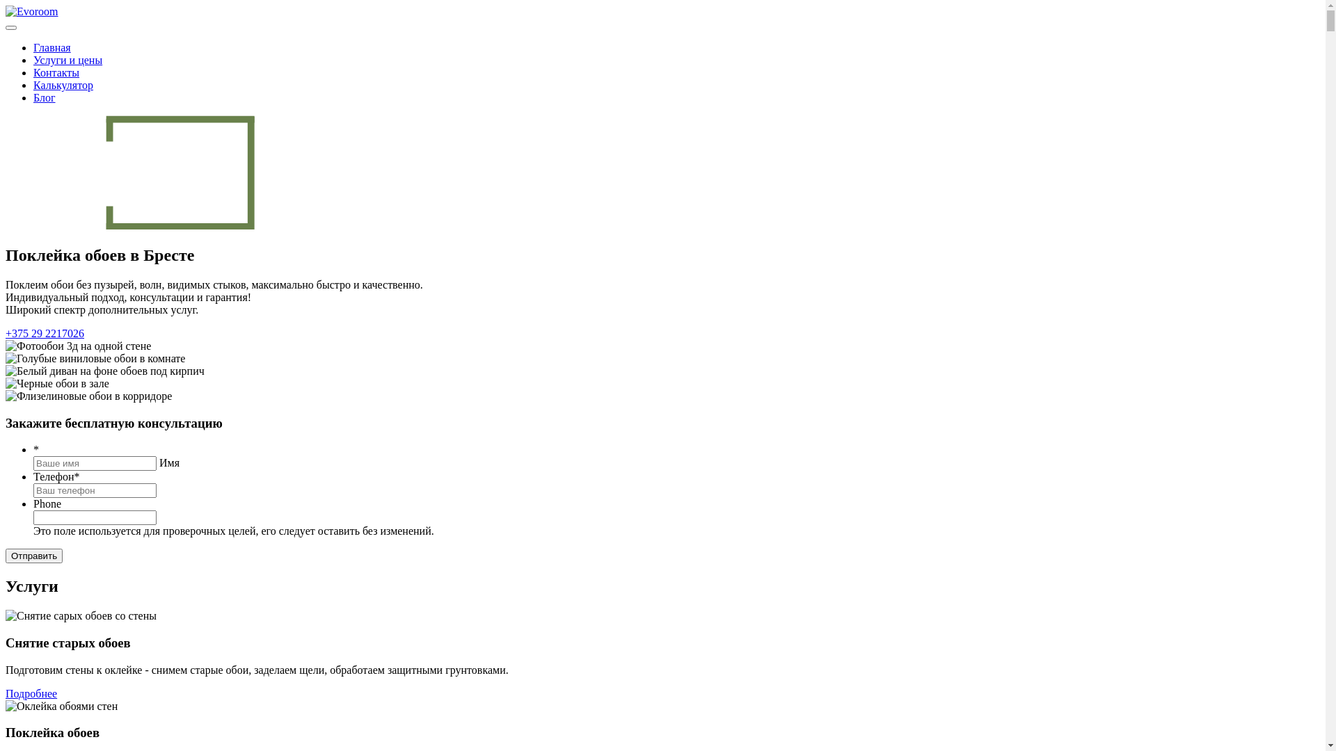  Describe the element at coordinates (45, 334) in the screenshot. I see `+375 29 2217026` at that location.